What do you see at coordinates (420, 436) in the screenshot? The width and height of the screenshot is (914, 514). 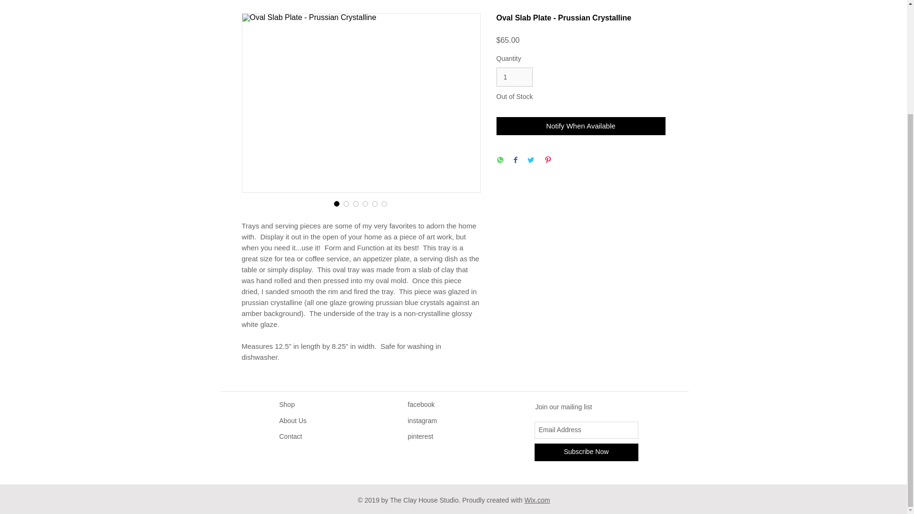 I see `pinterest` at bounding box center [420, 436].